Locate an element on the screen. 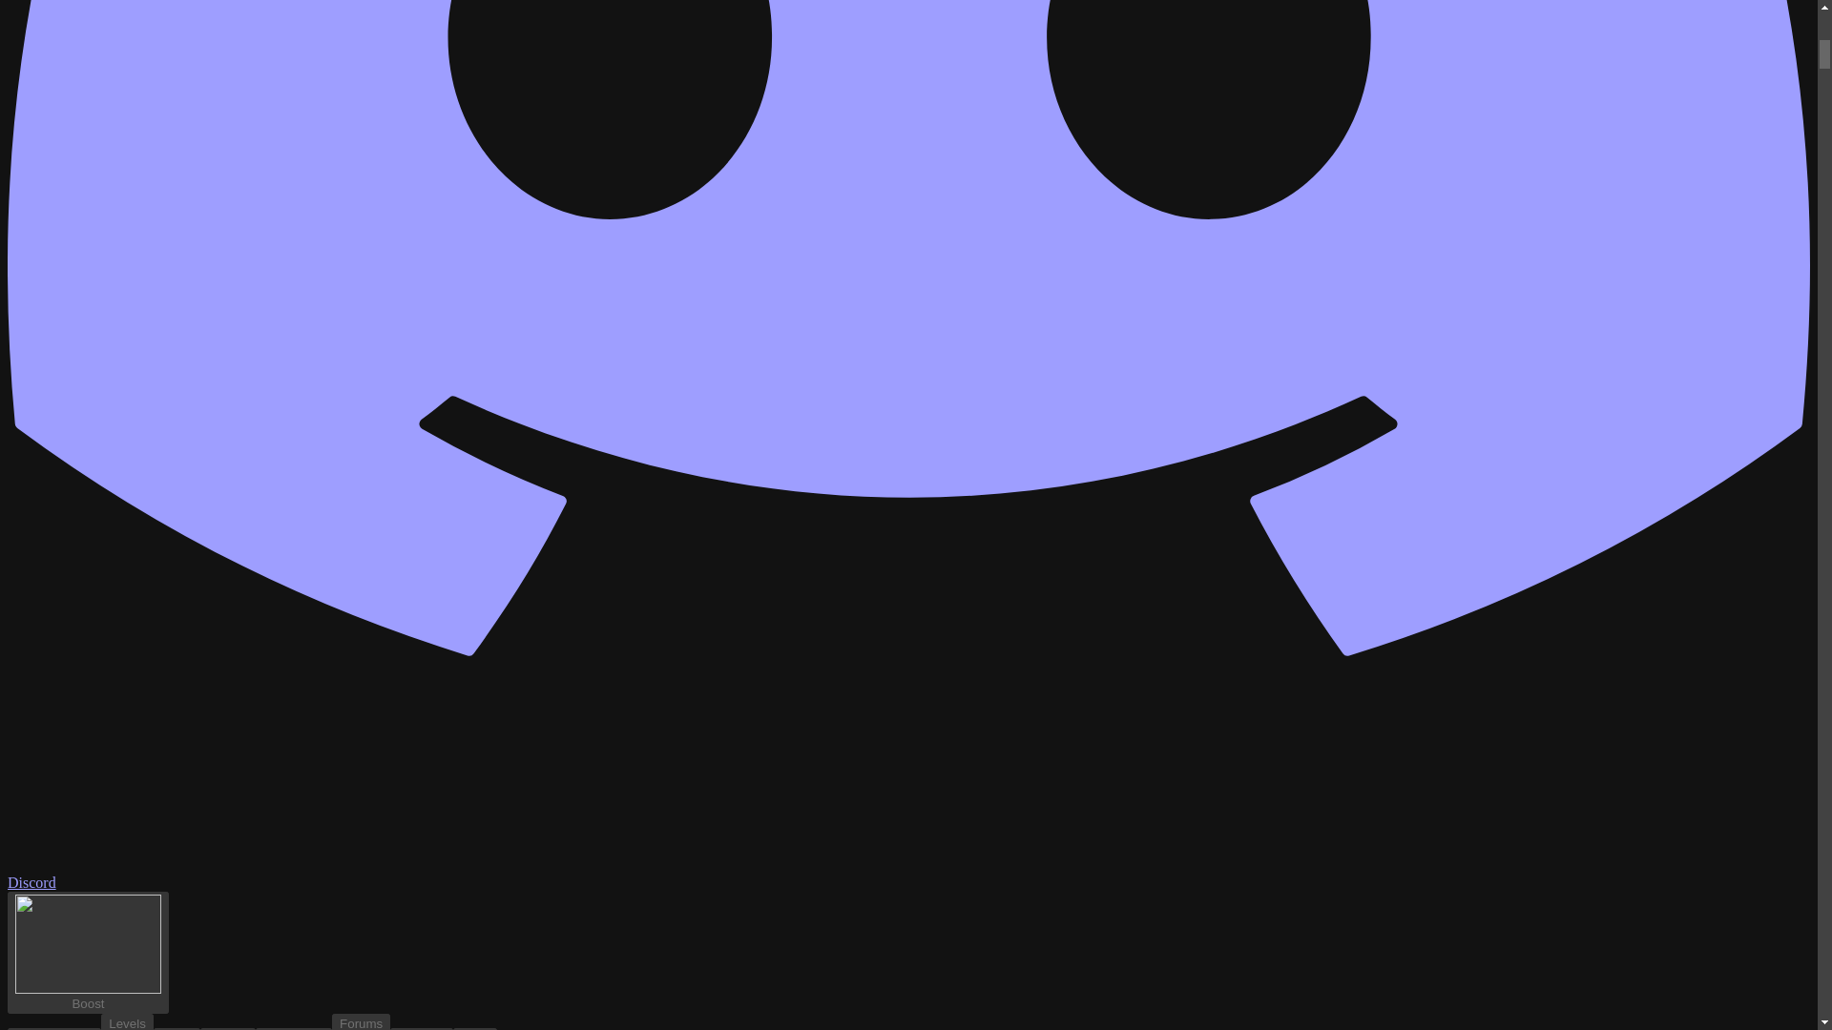  Boost is located at coordinates (361, 1021).